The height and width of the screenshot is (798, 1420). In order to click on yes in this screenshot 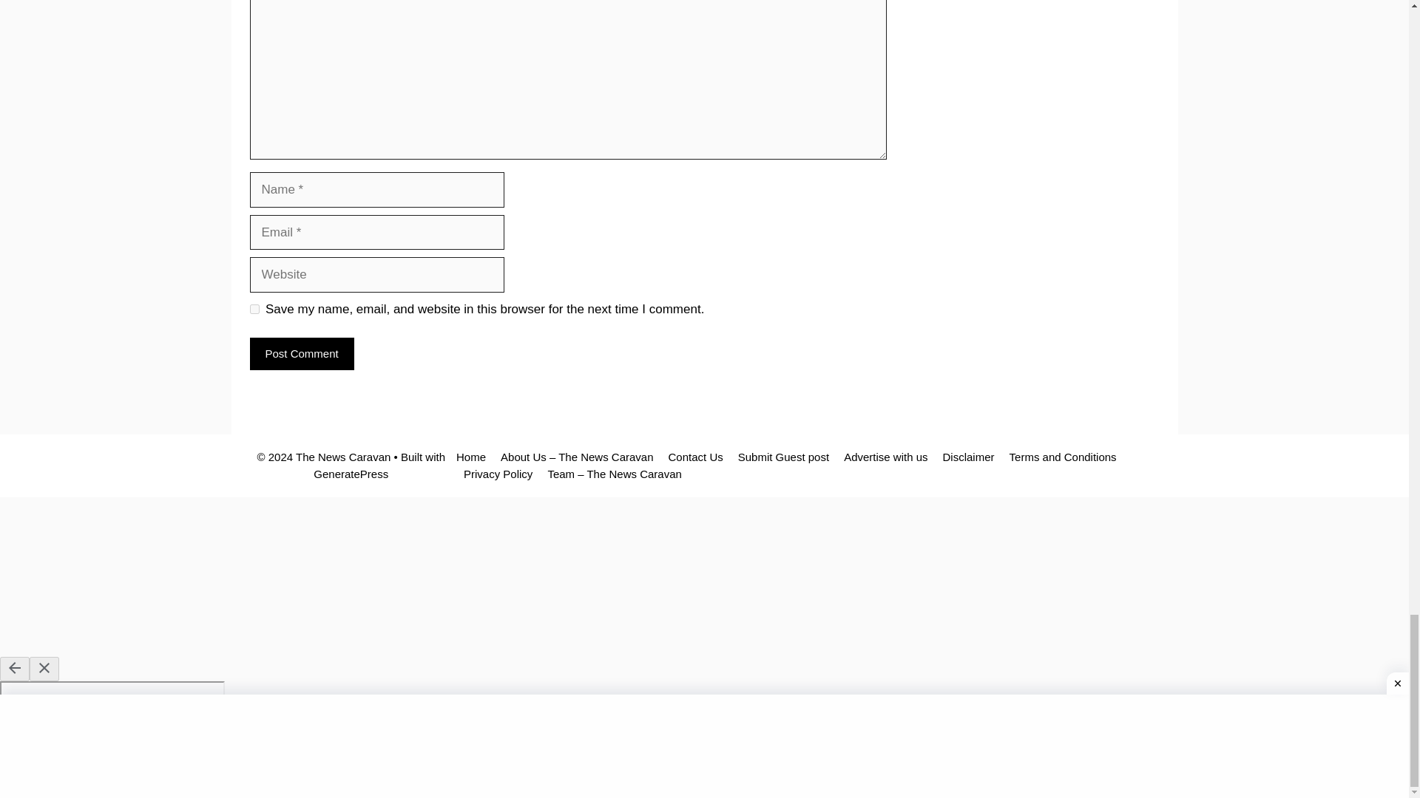, I will do `click(254, 309)`.